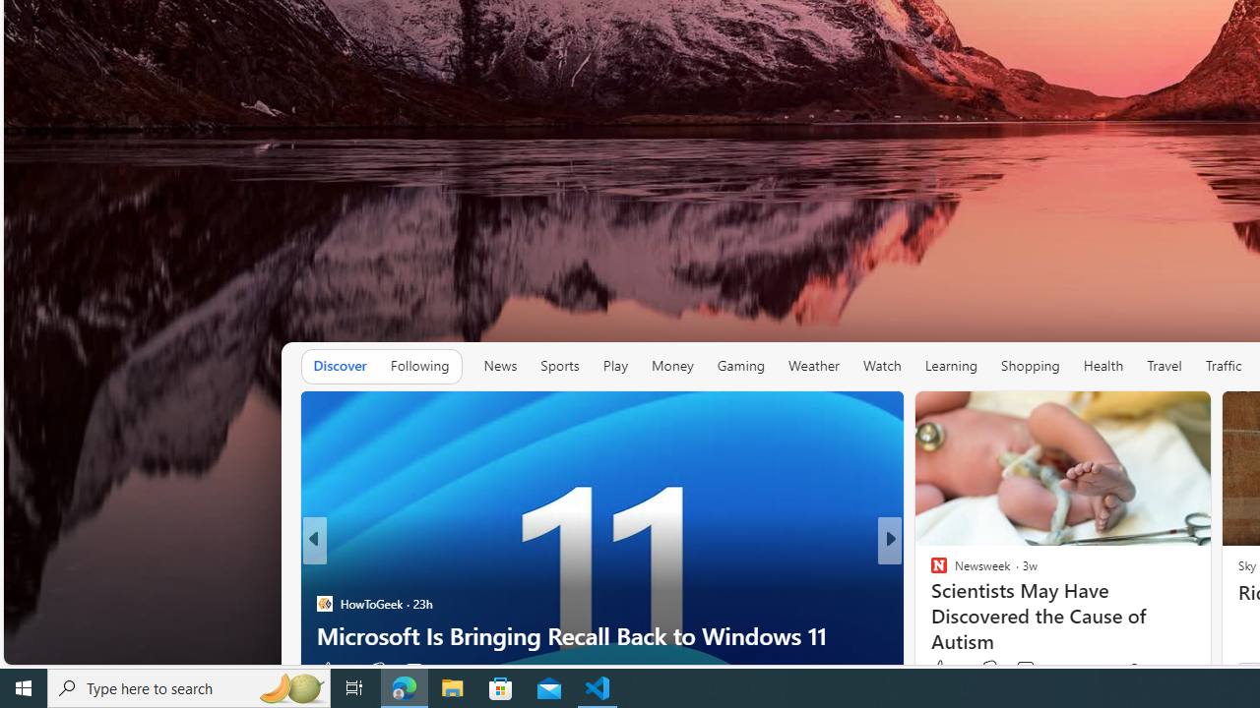 This screenshot has width=1260, height=708. What do you see at coordinates (944, 670) in the screenshot?
I see `411 Like` at bounding box center [944, 670].